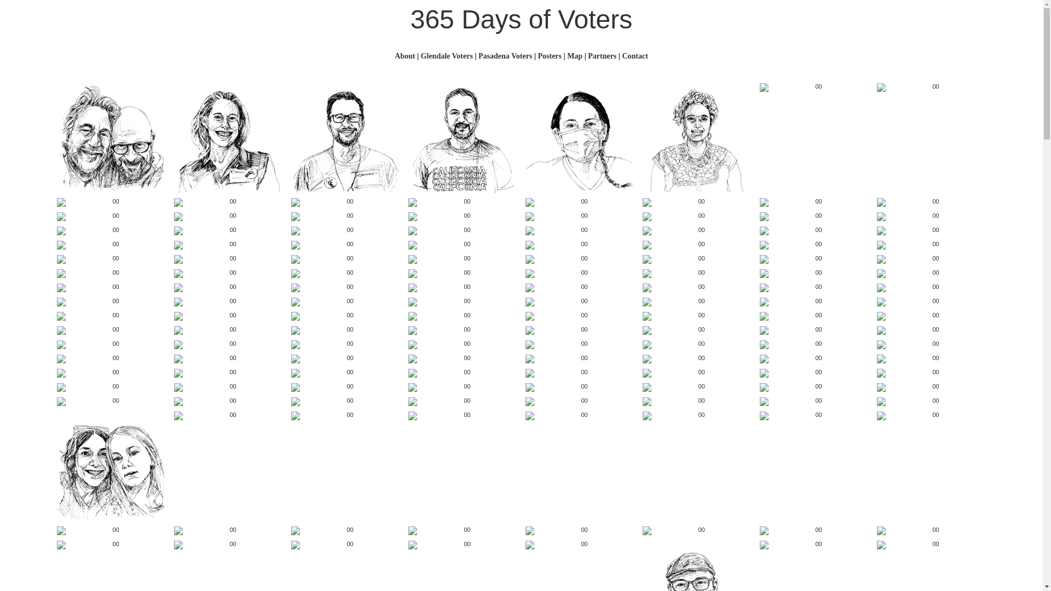 The width and height of the screenshot is (1051, 591). What do you see at coordinates (522, 20) in the screenshot?
I see `365 Days of Voters` at bounding box center [522, 20].